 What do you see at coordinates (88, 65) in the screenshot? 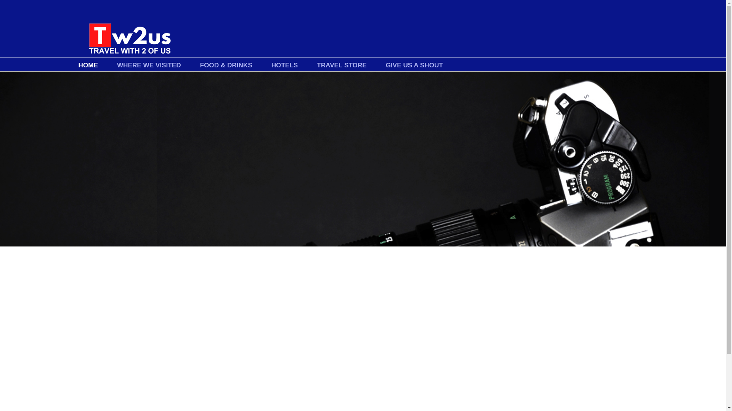
I see `HOME` at bounding box center [88, 65].